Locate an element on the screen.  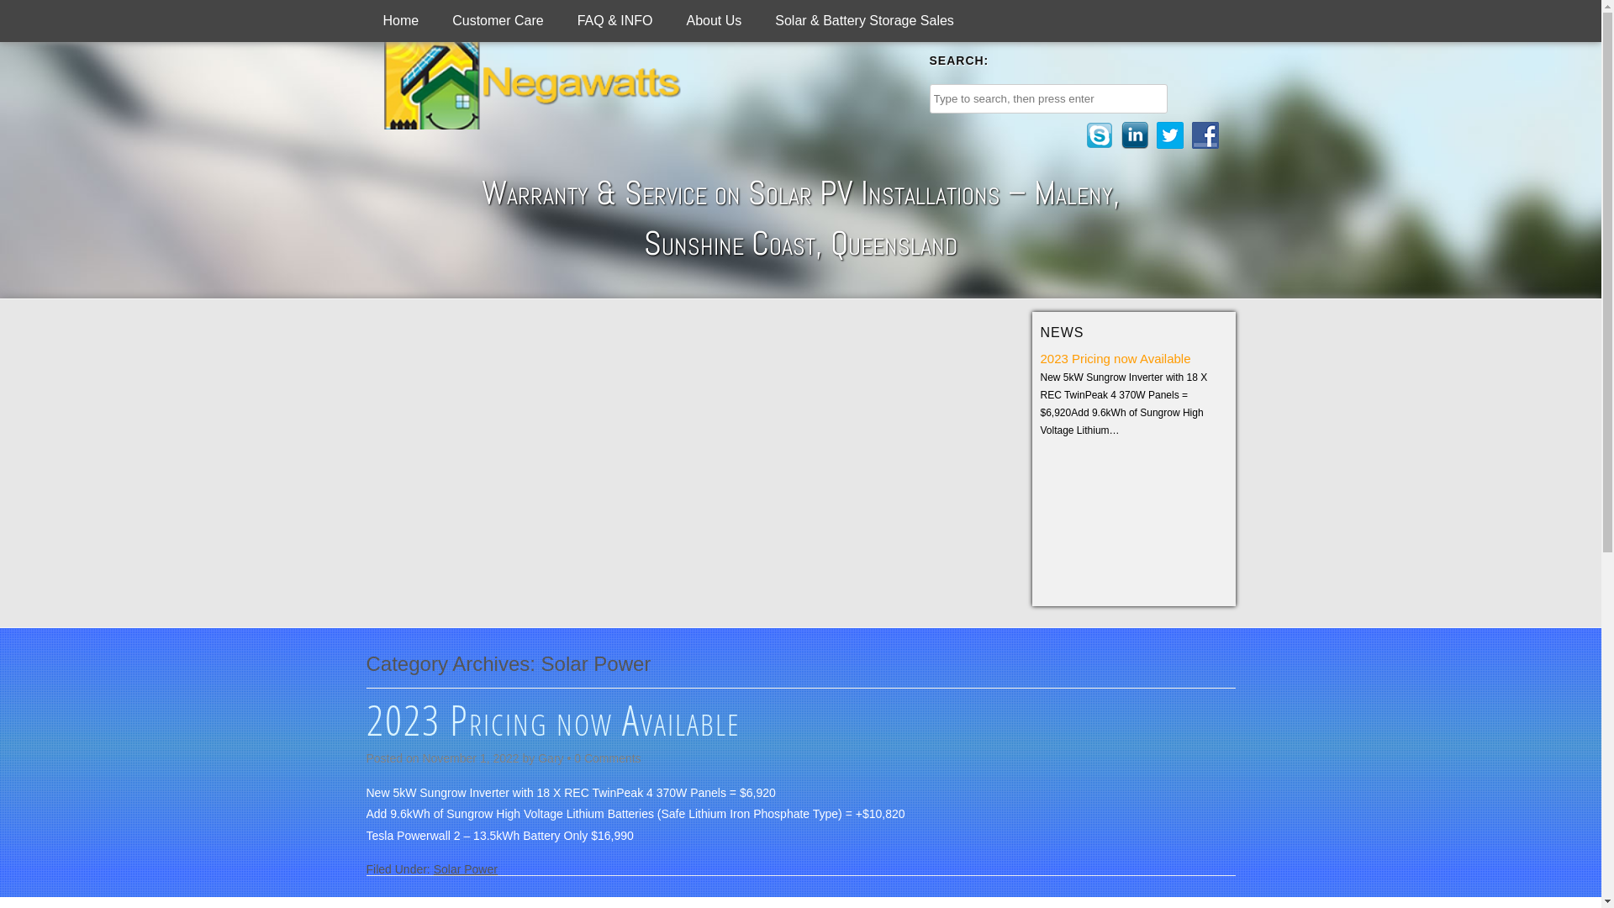
2023 Pricing now Available is located at coordinates (1116, 358).